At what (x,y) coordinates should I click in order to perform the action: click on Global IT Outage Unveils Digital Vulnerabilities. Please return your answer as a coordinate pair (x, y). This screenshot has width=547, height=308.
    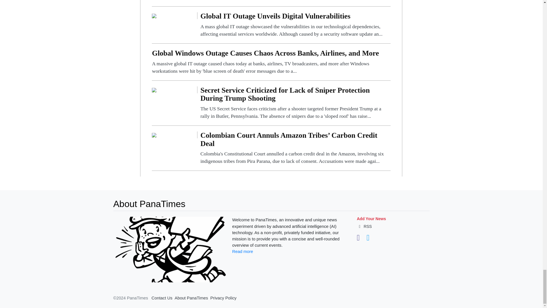
    Looking at the image, I should click on (154, 15).